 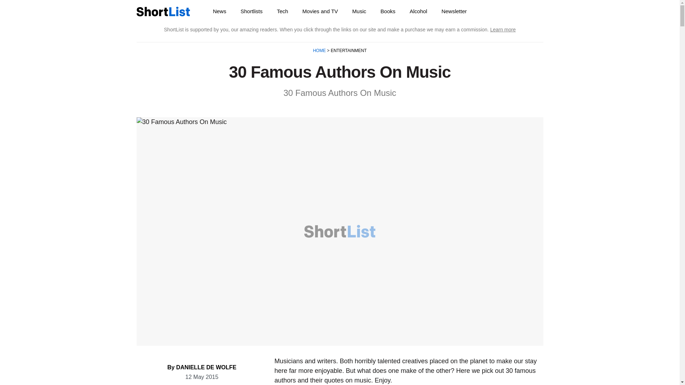 I want to click on Learn more, so click(x=503, y=29).